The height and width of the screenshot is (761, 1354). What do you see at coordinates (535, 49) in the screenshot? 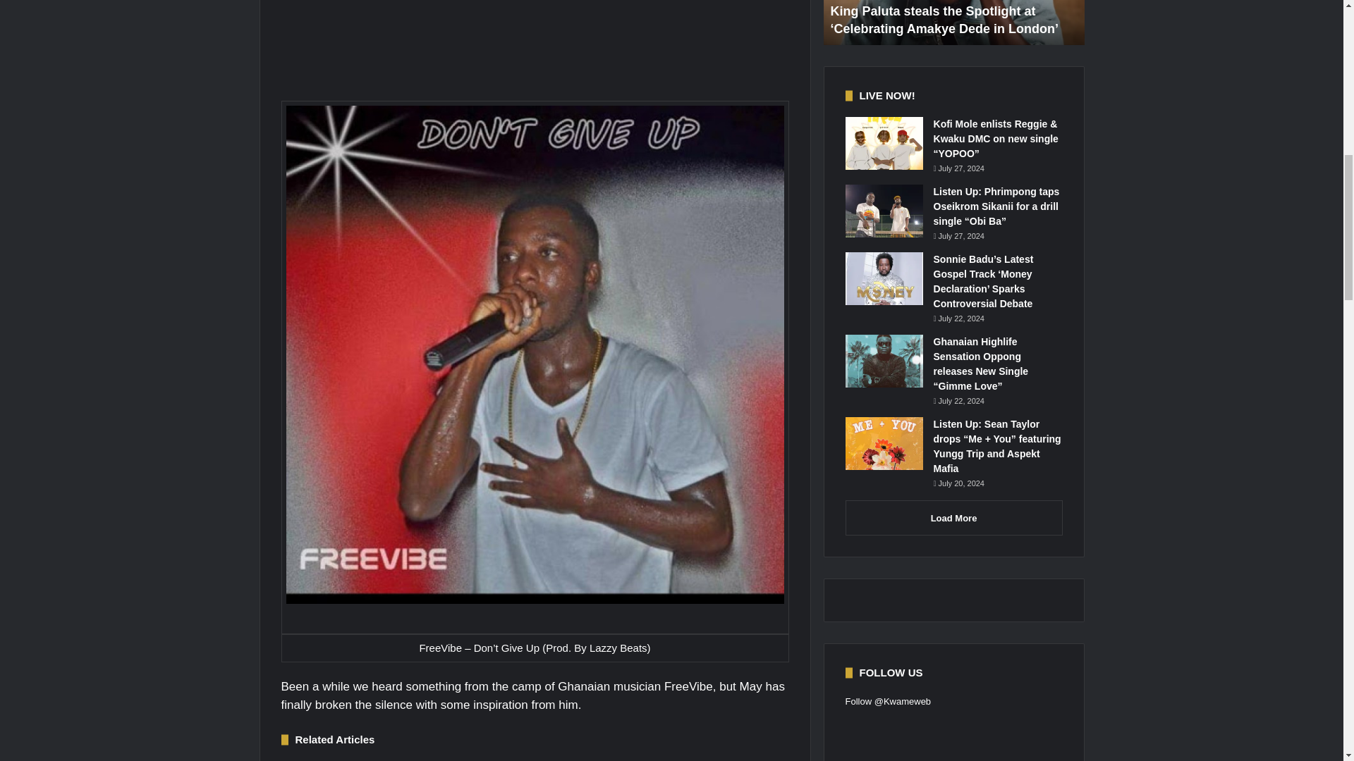
I see `Advertisement` at bounding box center [535, 49].